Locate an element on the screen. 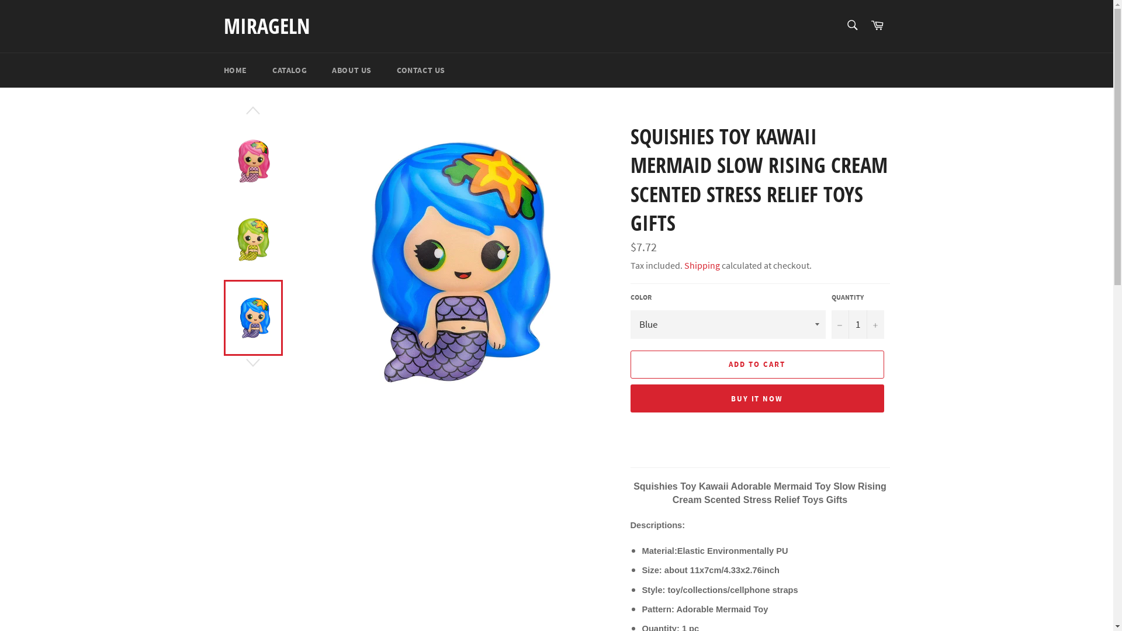 Image resolution: width=1122 pixels, height=631 pixels. ABOUT US is located at coordinates (352, 70).